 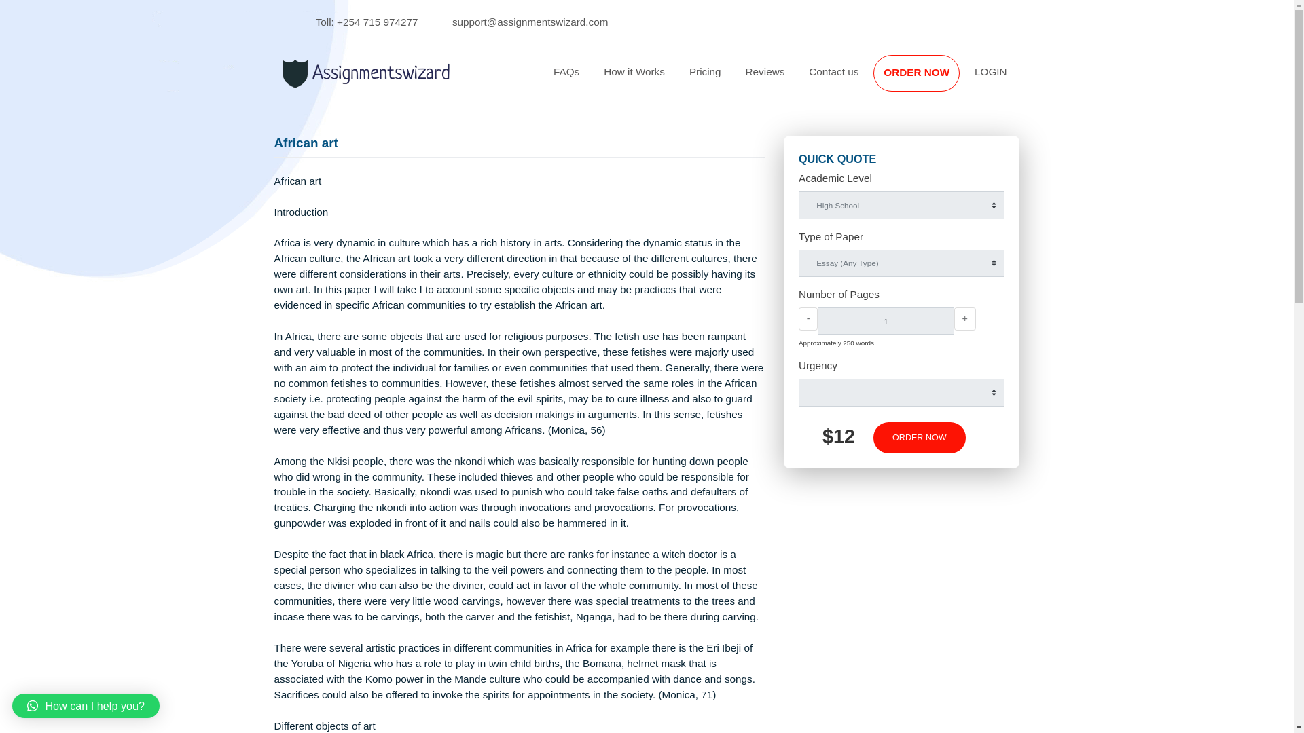 I want to click on Pricing, so click(x=784, y=80).